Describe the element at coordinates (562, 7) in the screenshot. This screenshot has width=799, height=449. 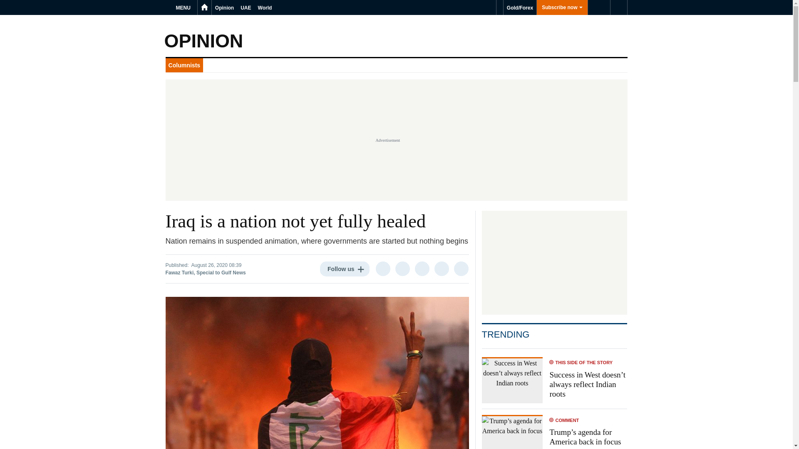
I see `Subscribe now` at that location.